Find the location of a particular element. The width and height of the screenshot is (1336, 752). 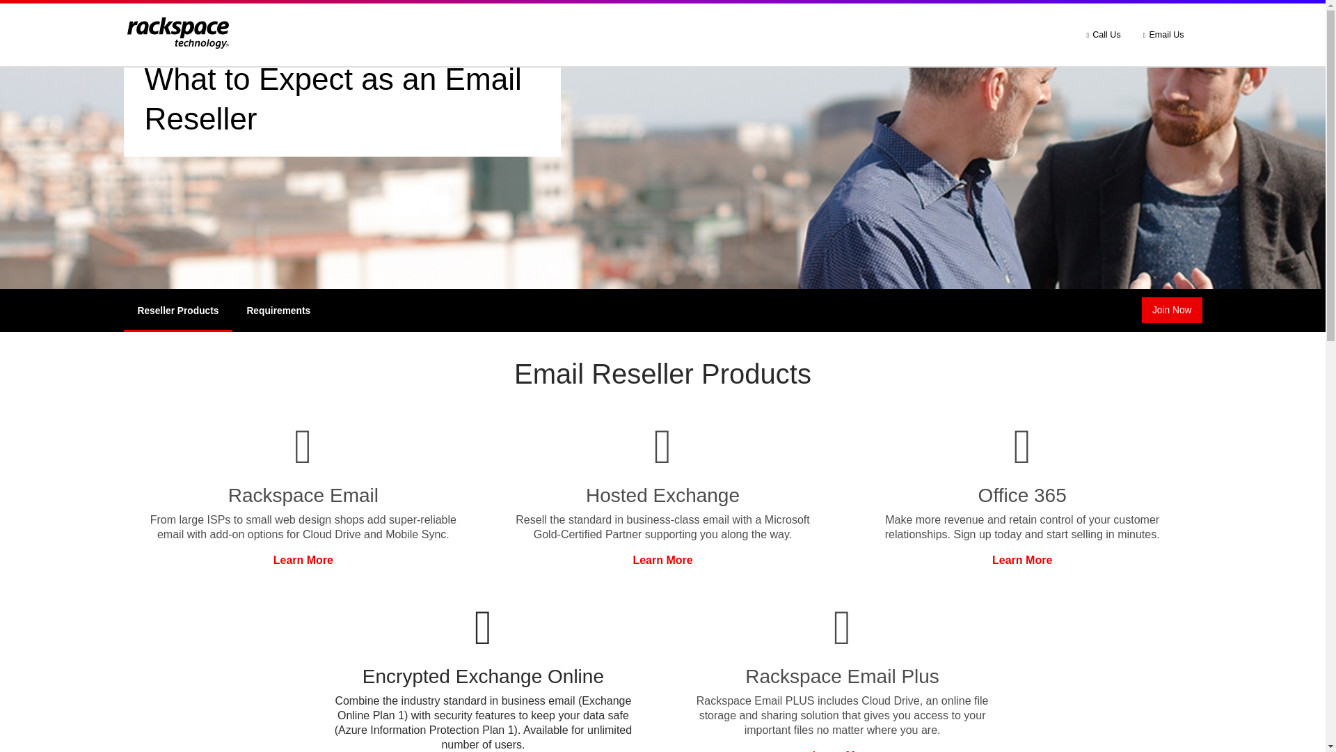

Email Us is located at coordinates (1163, 35).